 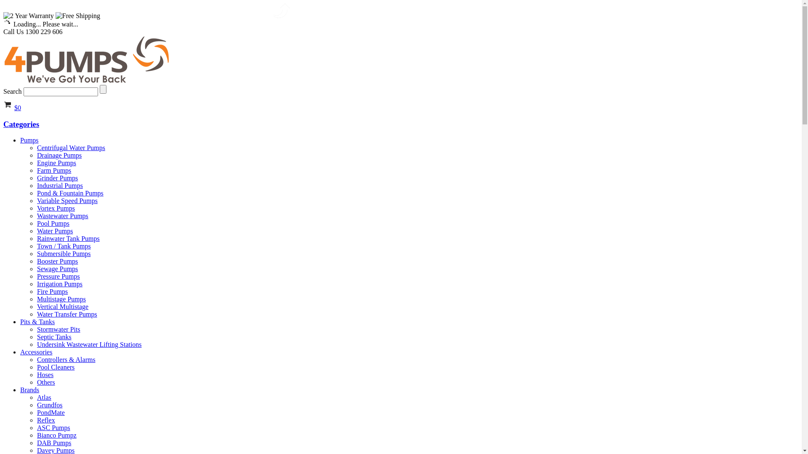 What do you see at coordinates (29, 140) in the screenshot?
I see `Pumps` at bounding box center [29, 140].